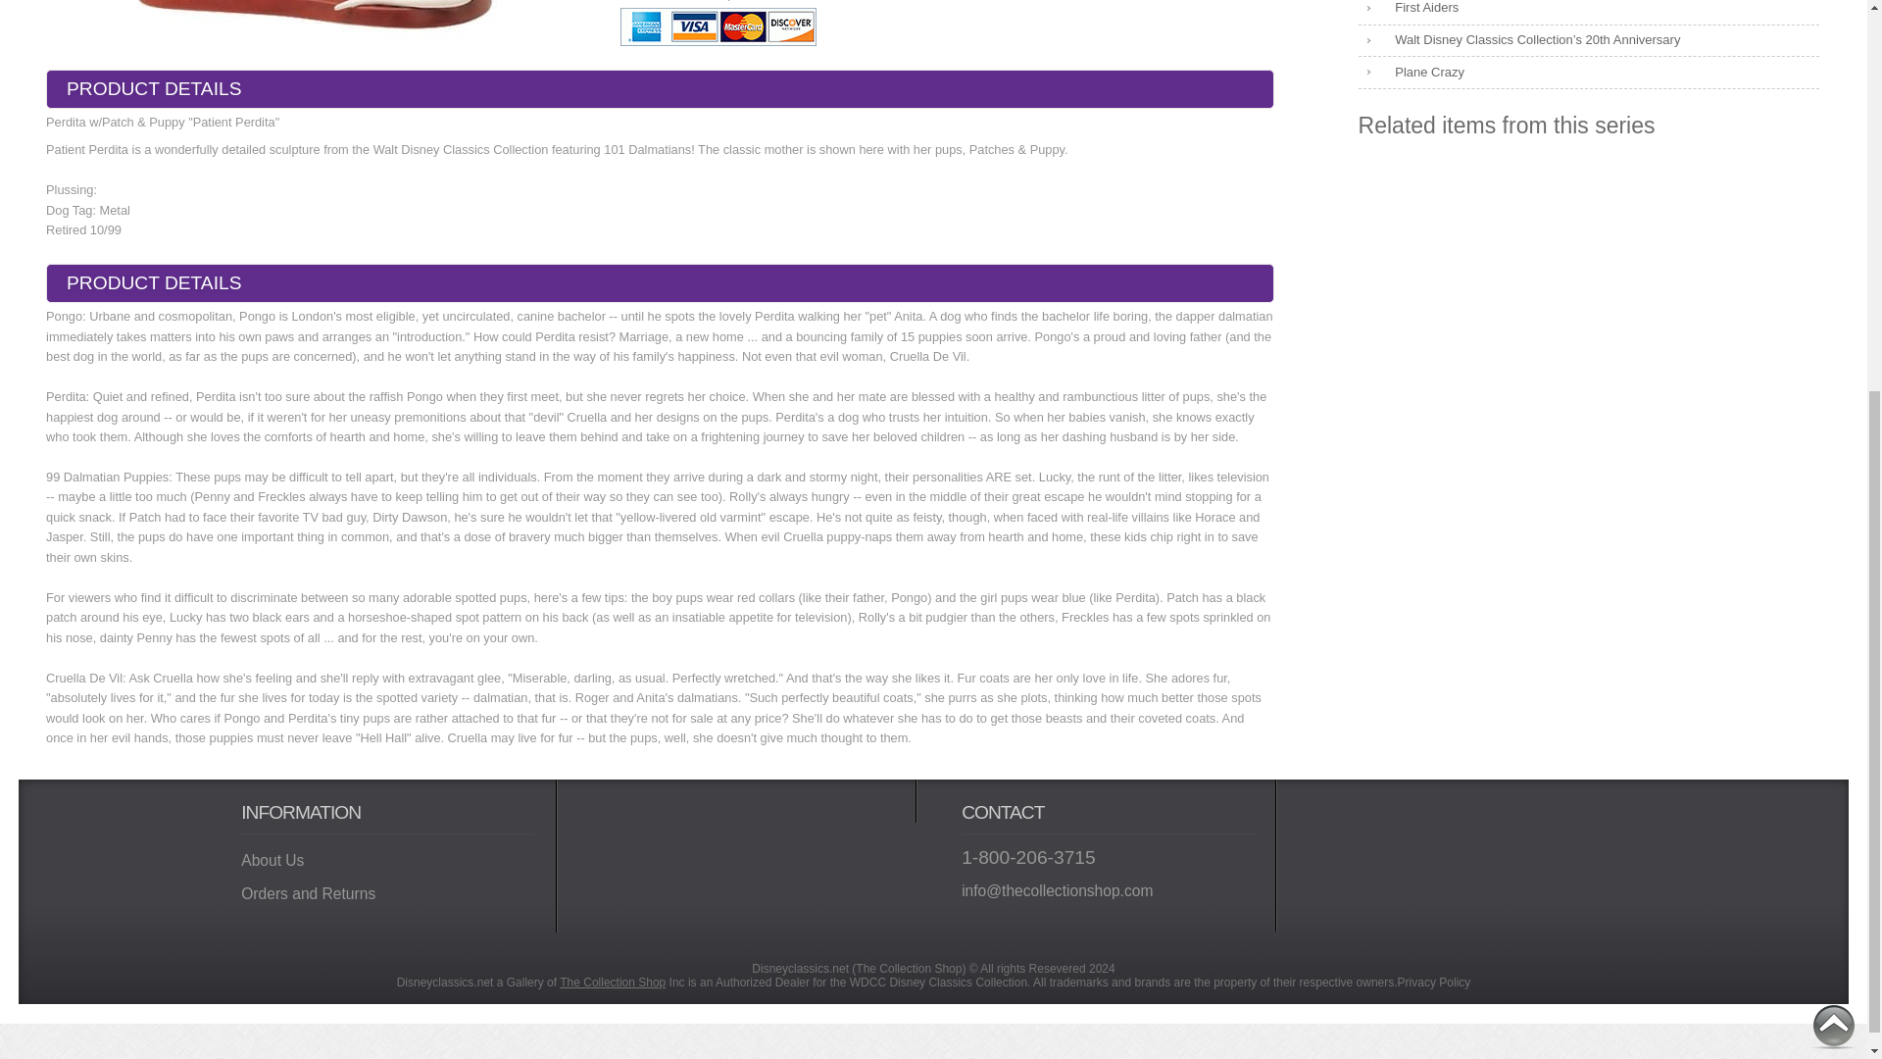 Image resolution: width=1882 pixels, height=1059 pixels. I want to click on About Us, so click(387, 860).